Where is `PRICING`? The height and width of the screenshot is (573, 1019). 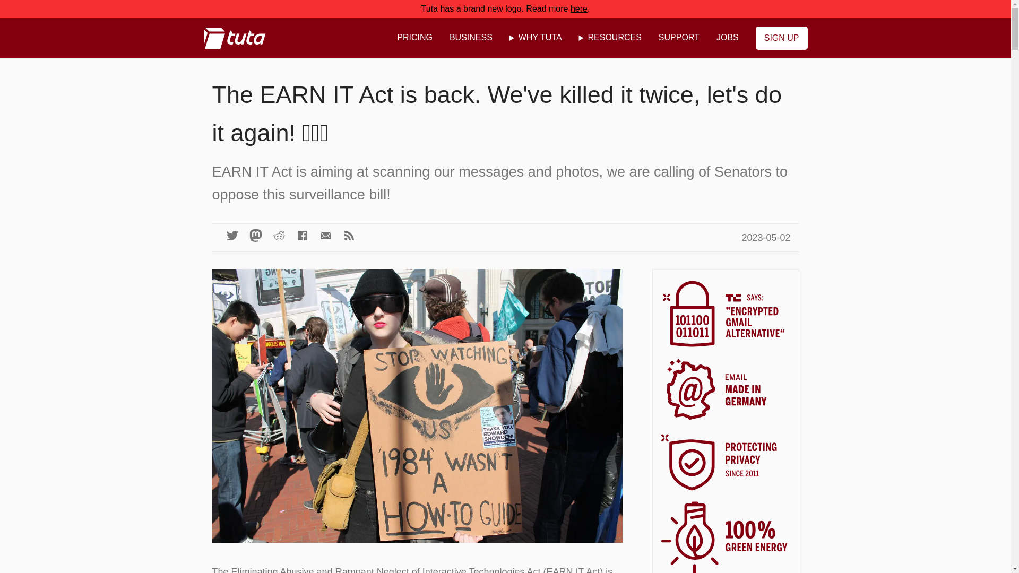
PRICING is located at coordinates (414, 38).